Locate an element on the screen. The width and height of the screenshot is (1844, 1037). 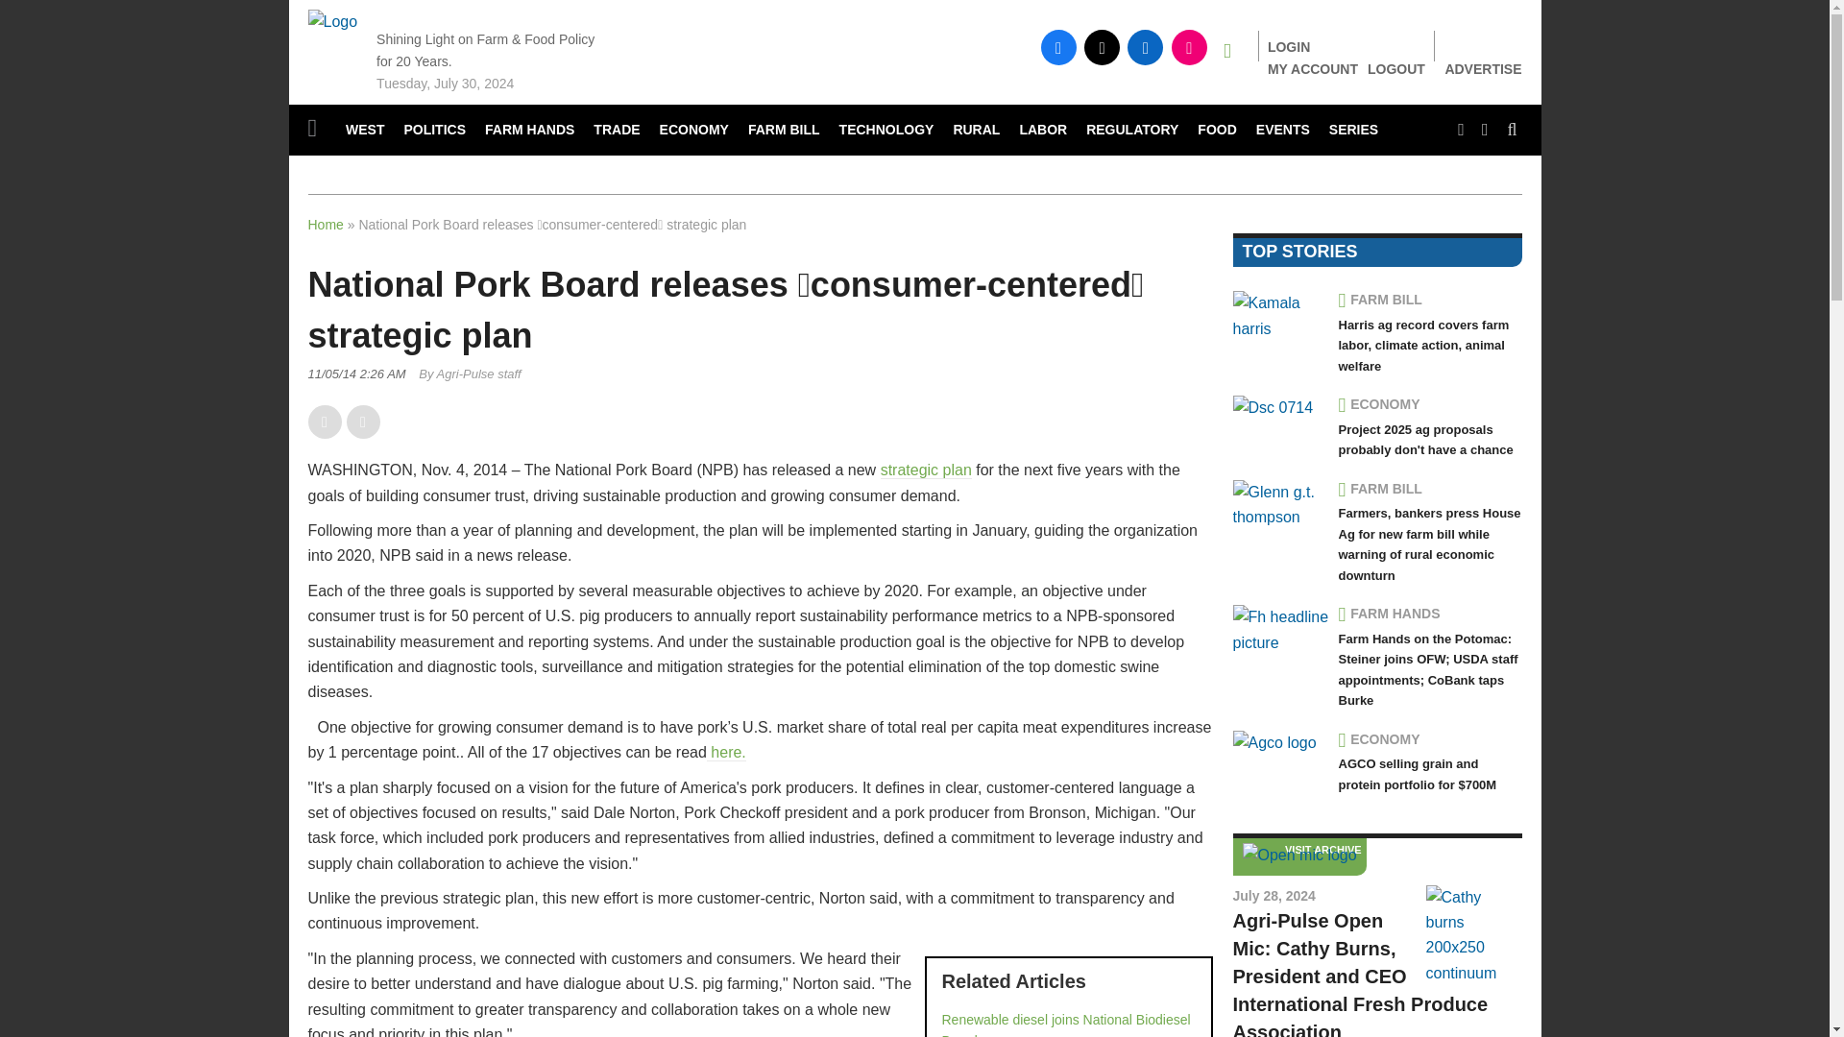
TRADE is located at coordinates (617, 131).